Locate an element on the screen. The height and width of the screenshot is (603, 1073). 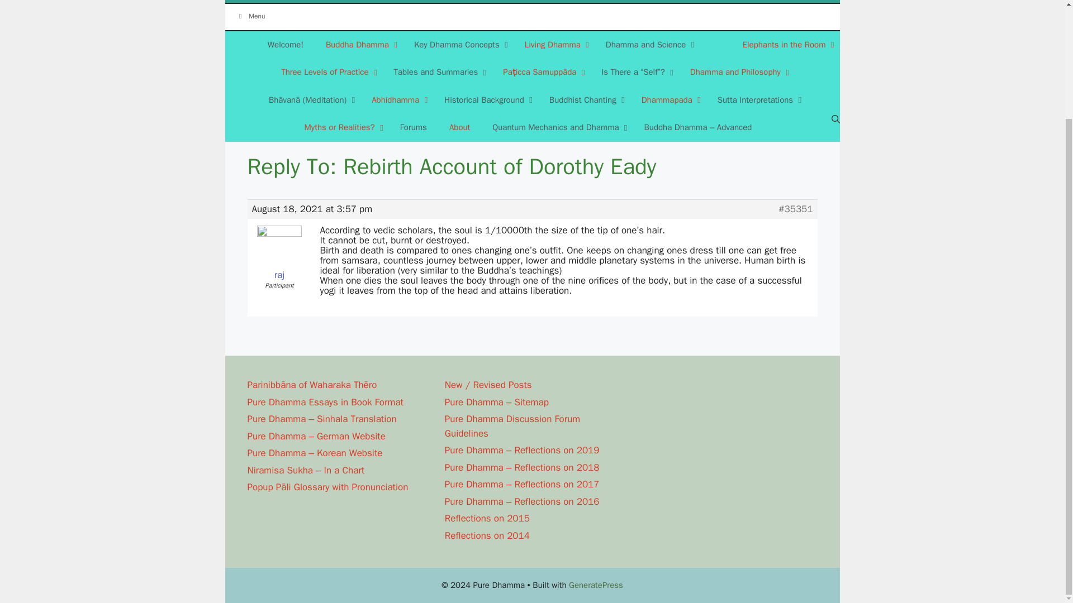
Buddha Dhamma is located at coordinates (359, 45).